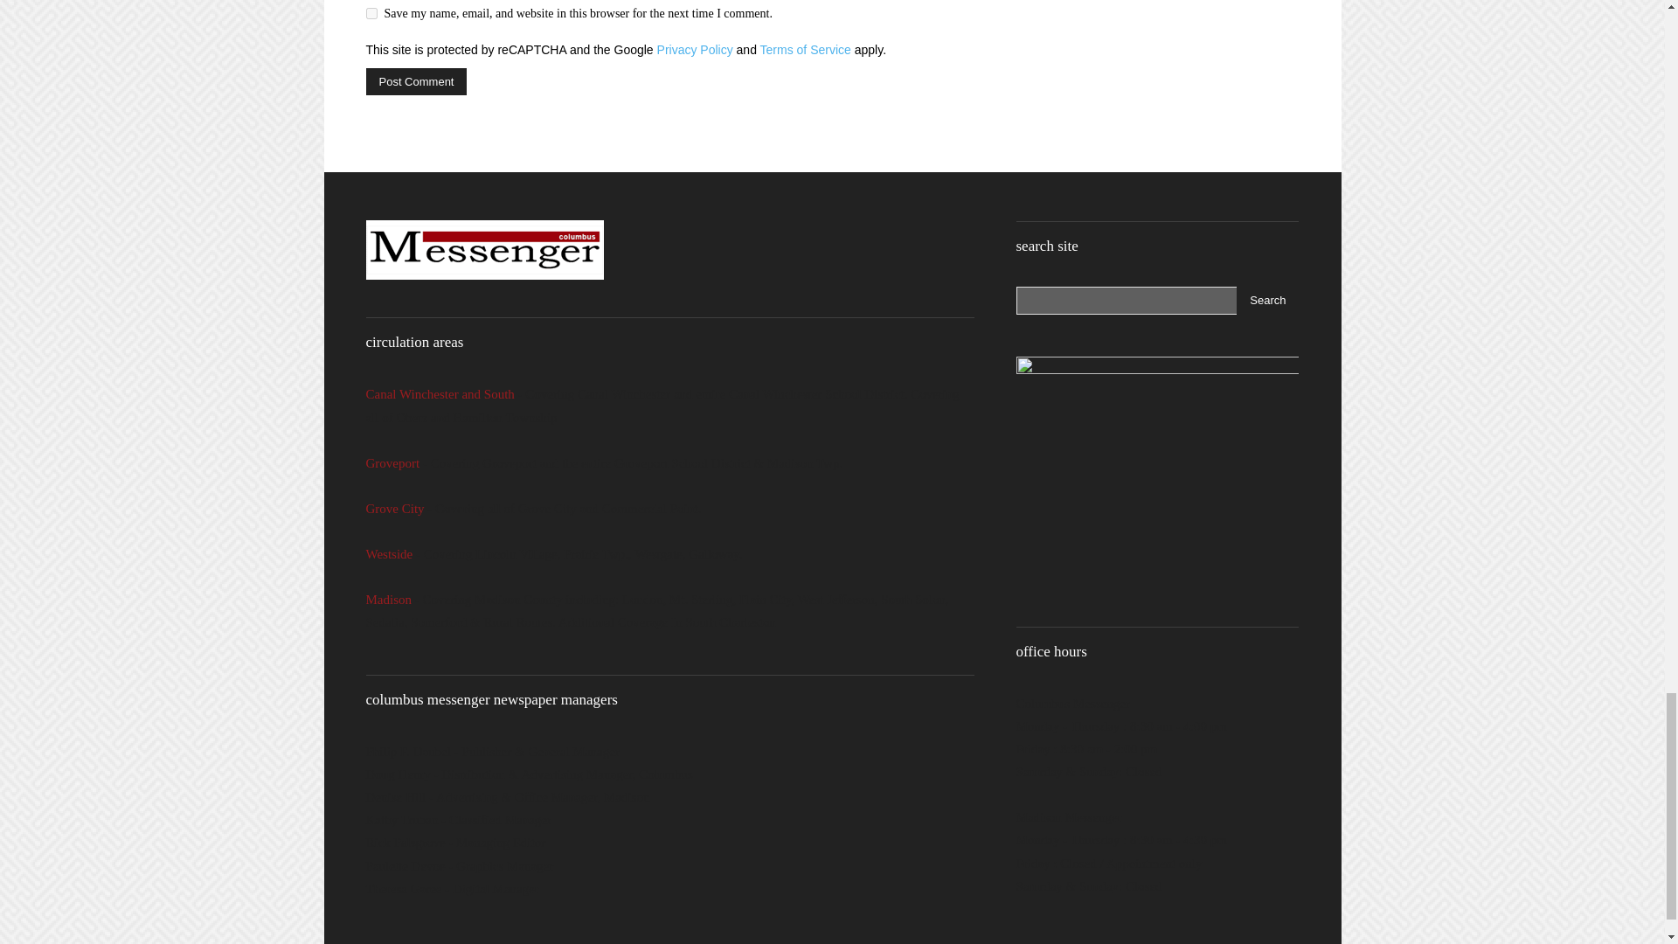 This screenshot has height=944, width=1678. What do you see at coordinates (416, 81) in the screenshot?
I see `Post Comment` at bounding box center [416, 81].